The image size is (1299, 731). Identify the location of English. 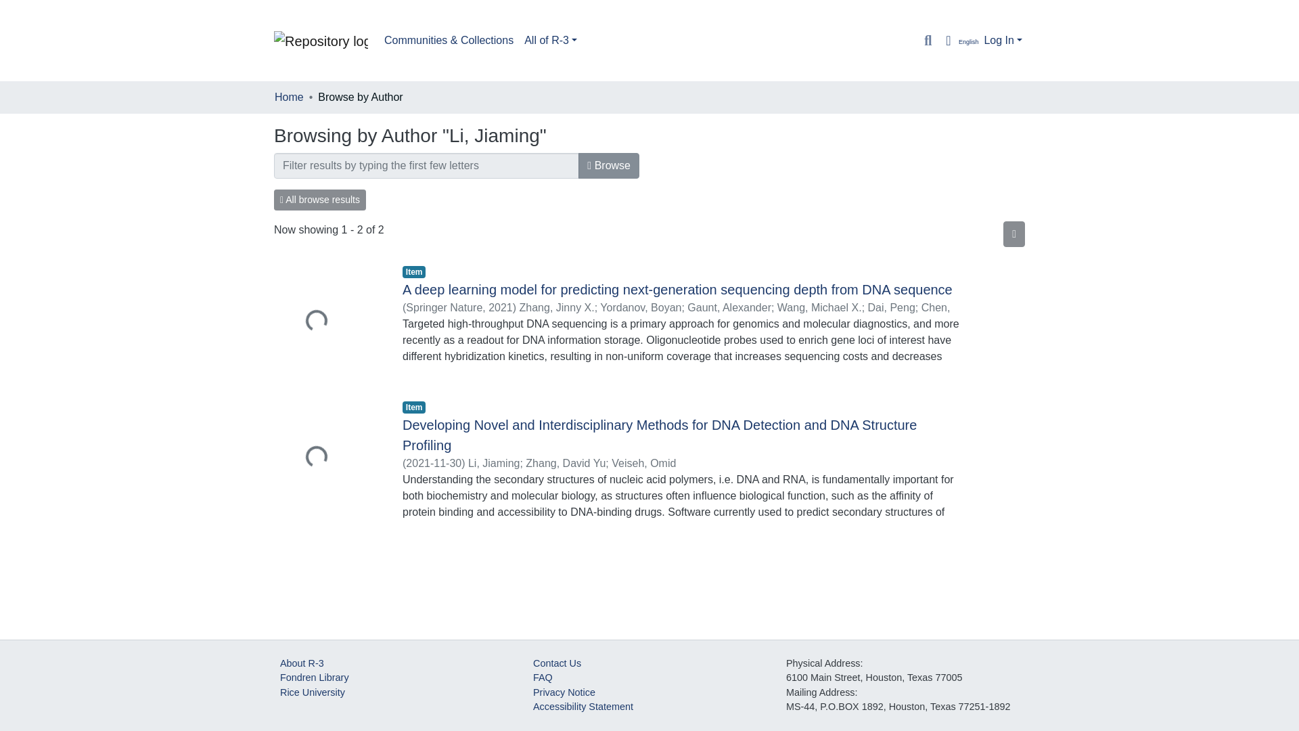
(958, 41).